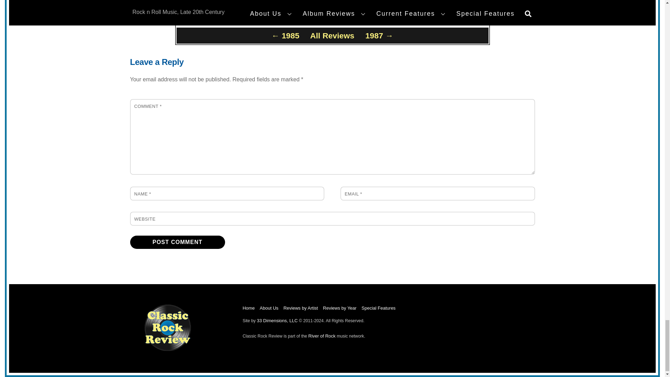  I want to click on Classic Rock Review, so click(167, 349).